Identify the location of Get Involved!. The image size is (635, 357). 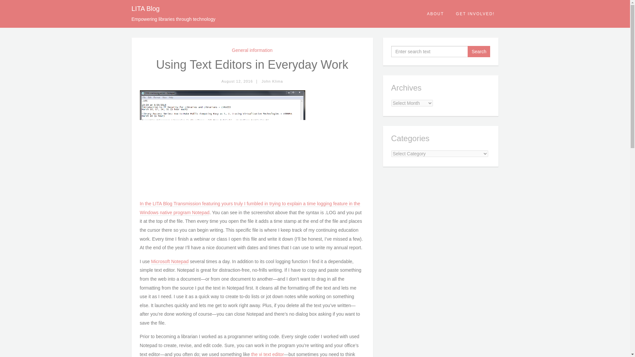
(475, 14).